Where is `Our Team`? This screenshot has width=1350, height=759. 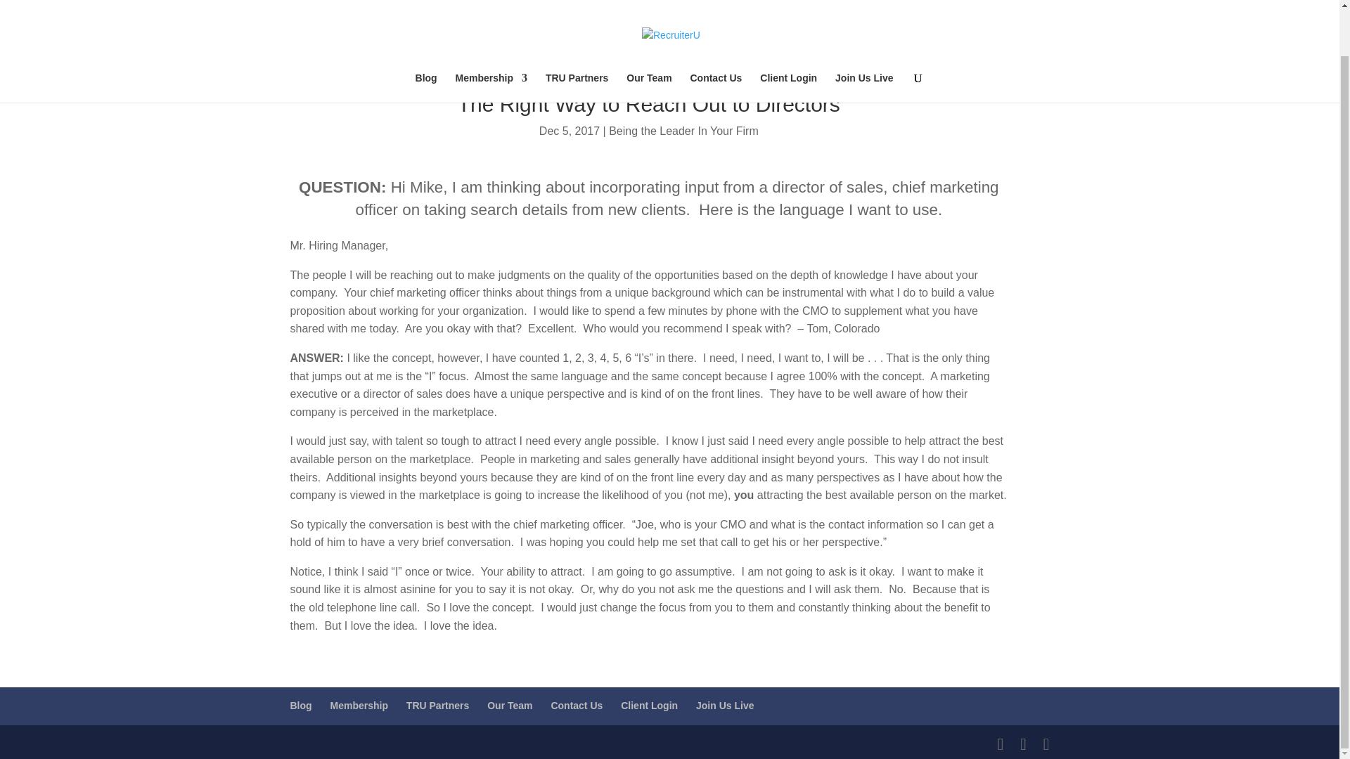
Our Team is located at coordinates (648, 38).